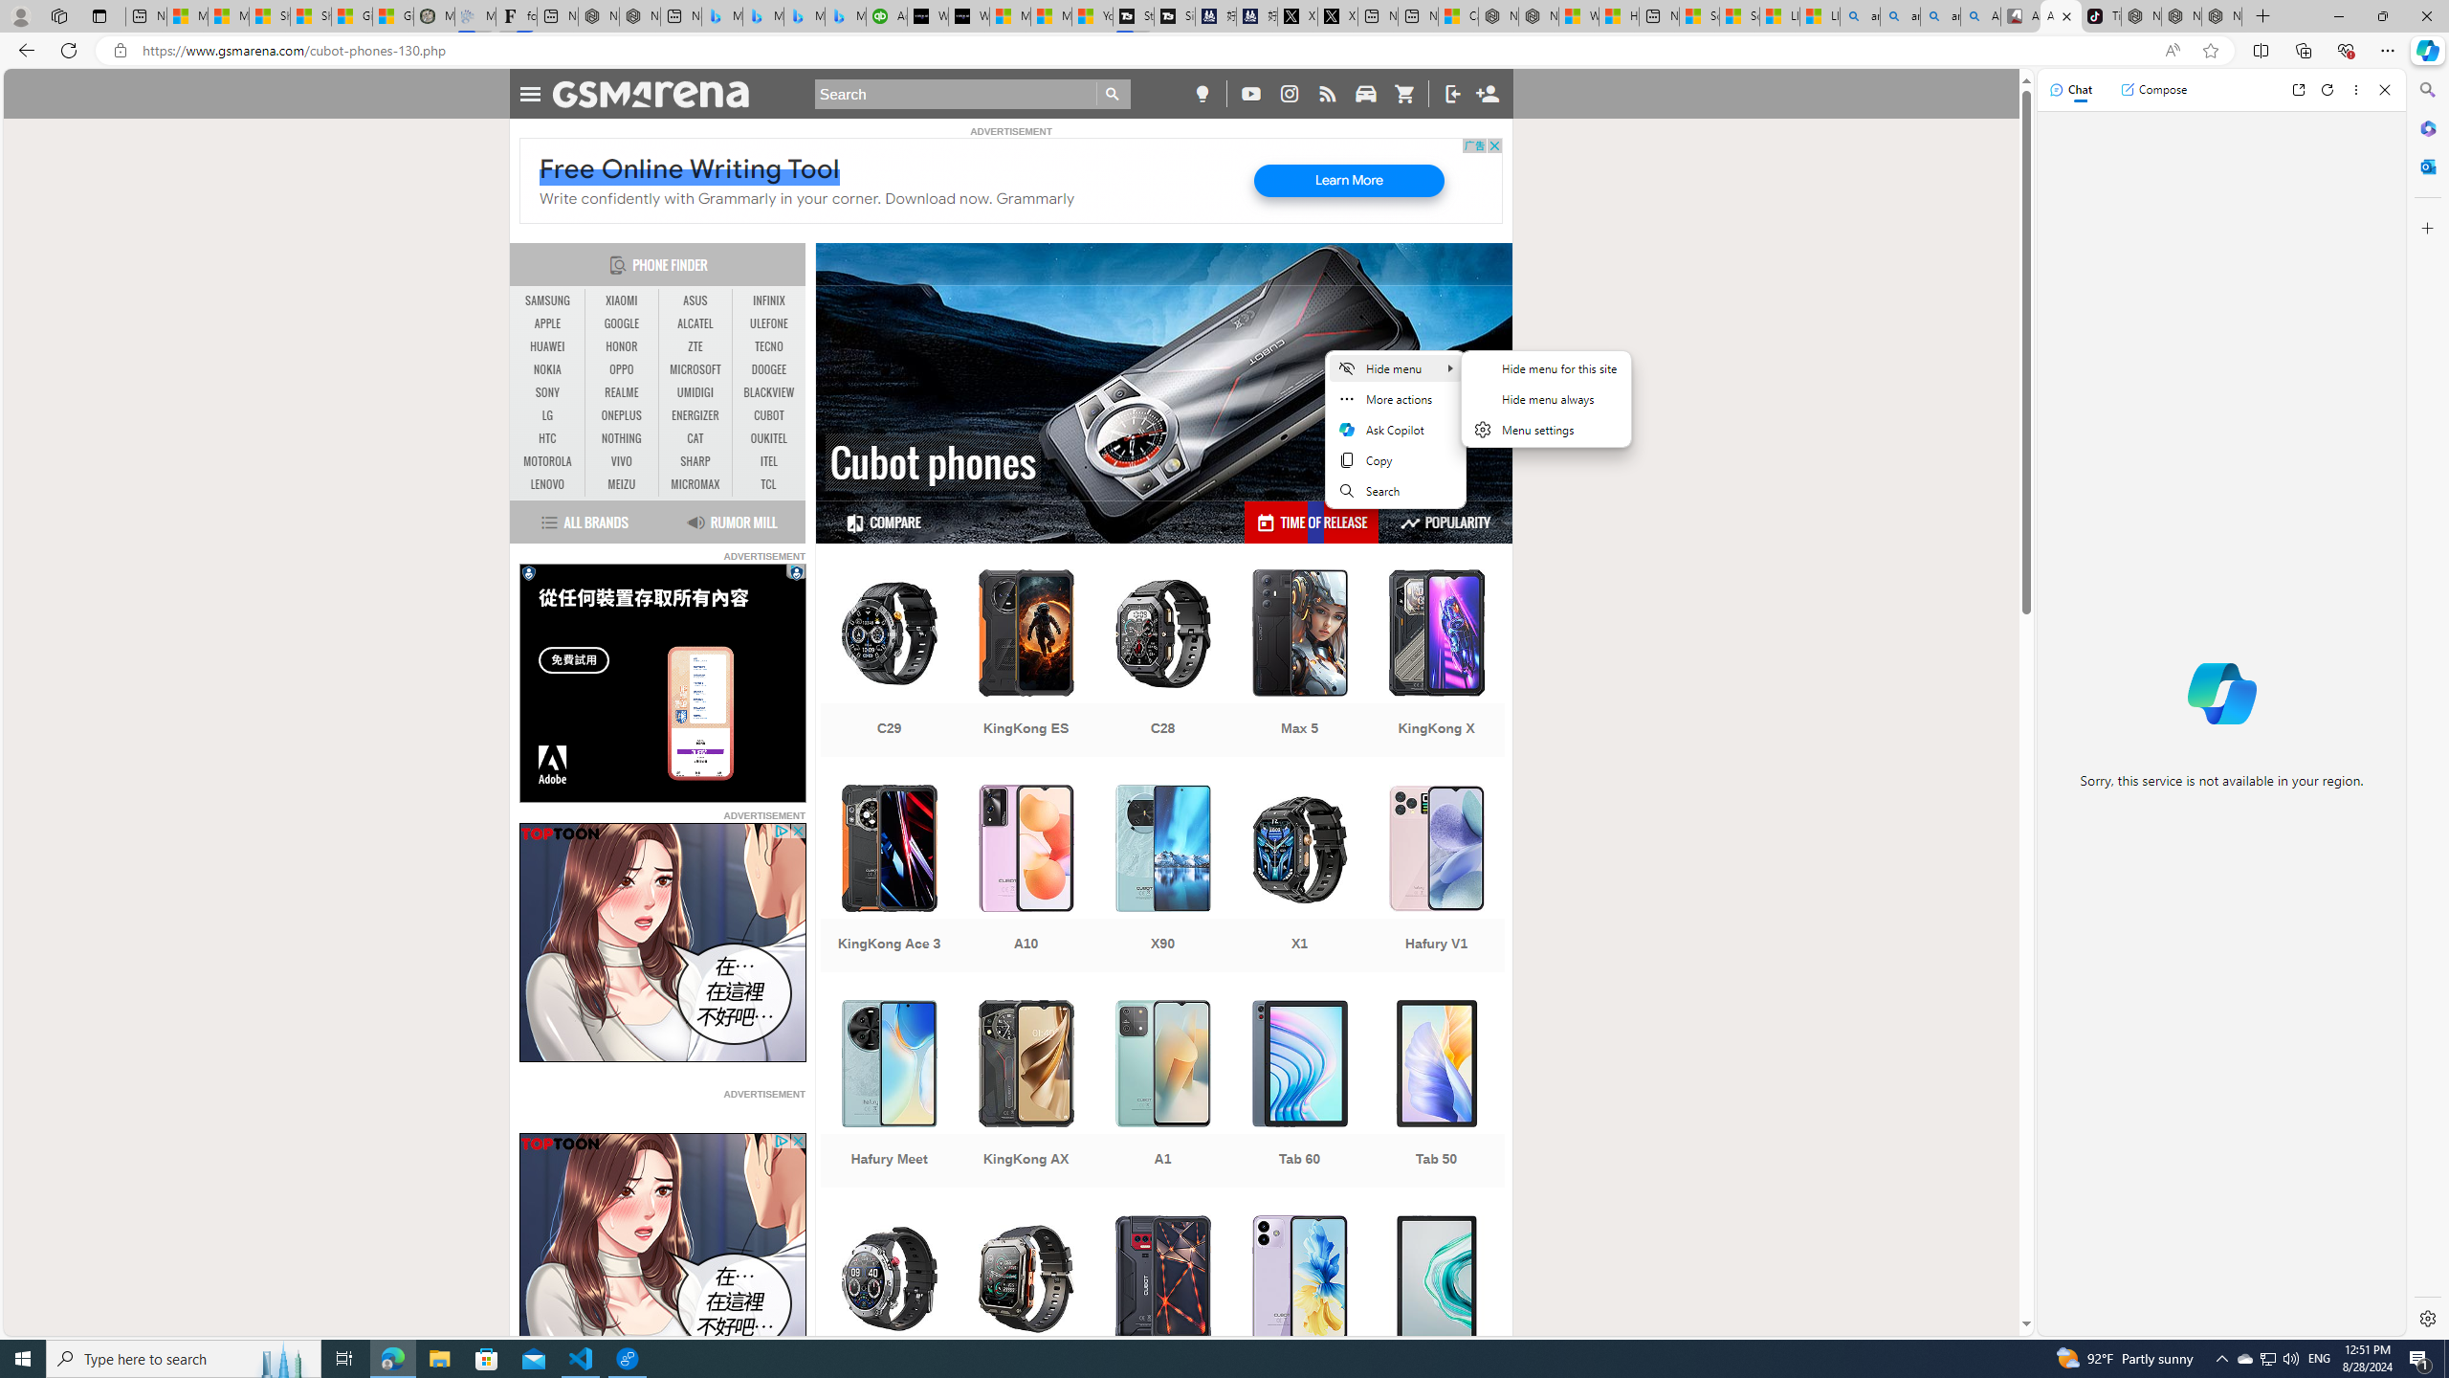 This screenshot has width=2449, height=1378. Describe the element at coordinates (1163, 880) in the screenshot. I see `X90` at that location.